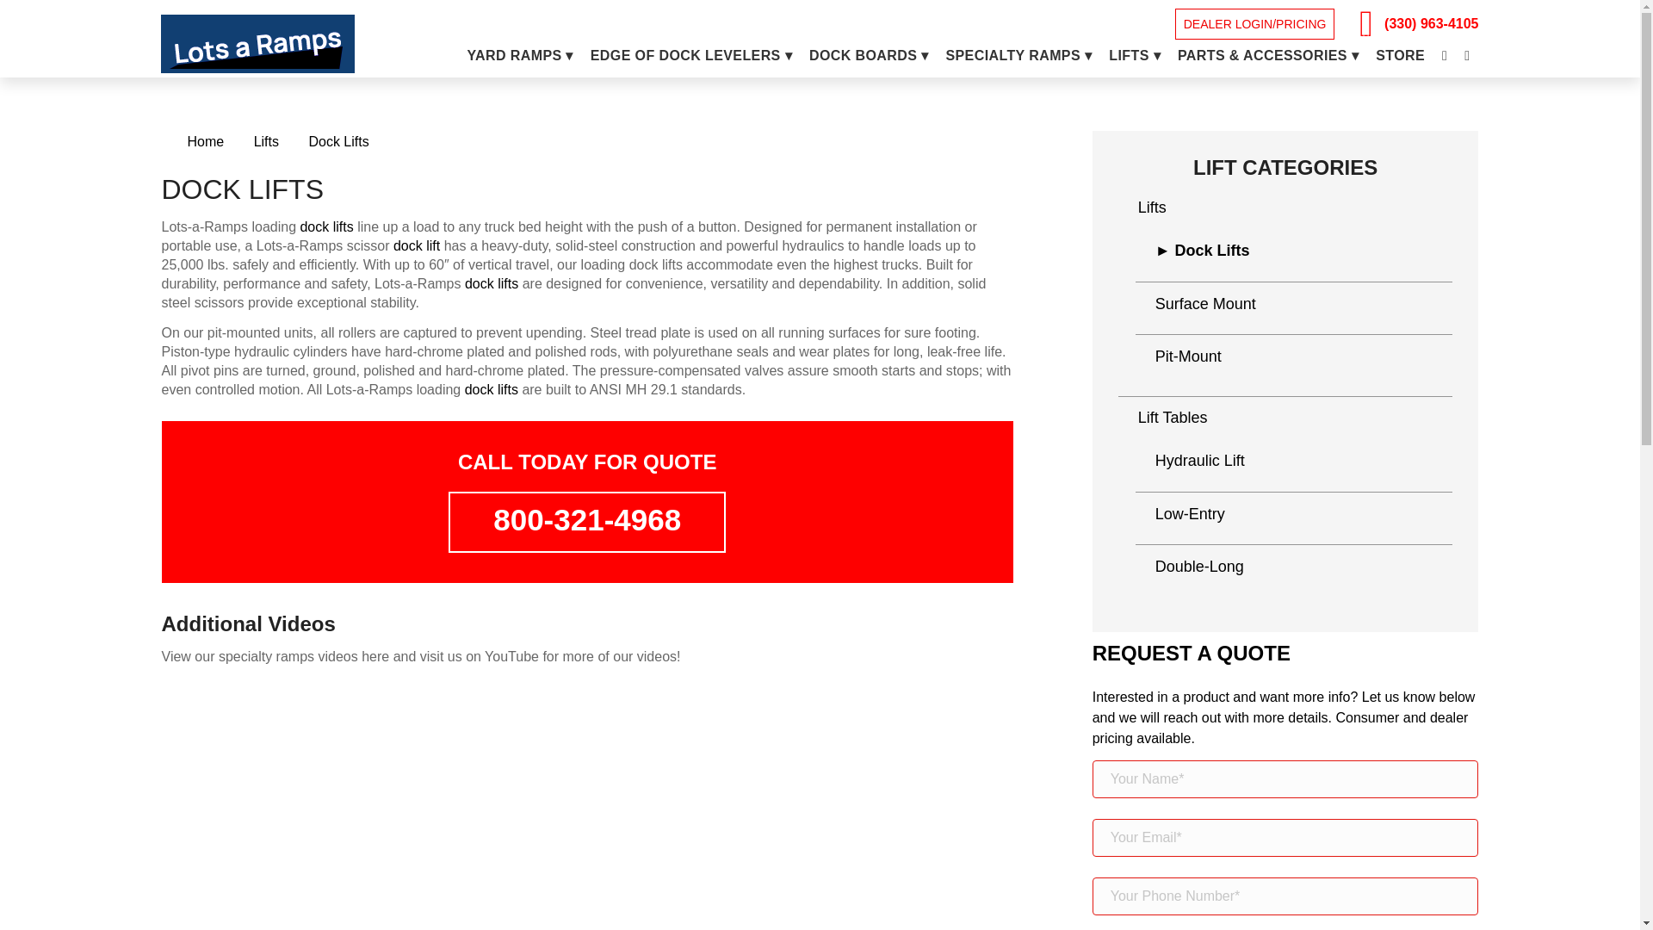  Describe the element at coordinates (337, 142) in the screenshot. I see `Dock Lifts` at that location.